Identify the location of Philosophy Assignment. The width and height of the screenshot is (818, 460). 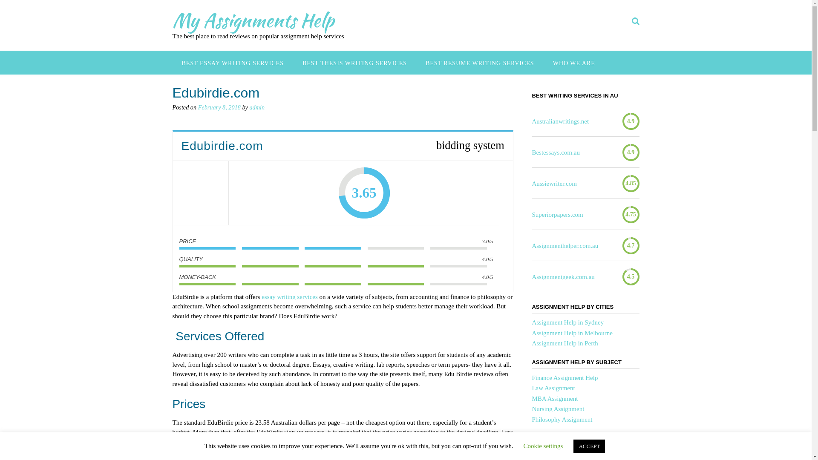
(562, 419).